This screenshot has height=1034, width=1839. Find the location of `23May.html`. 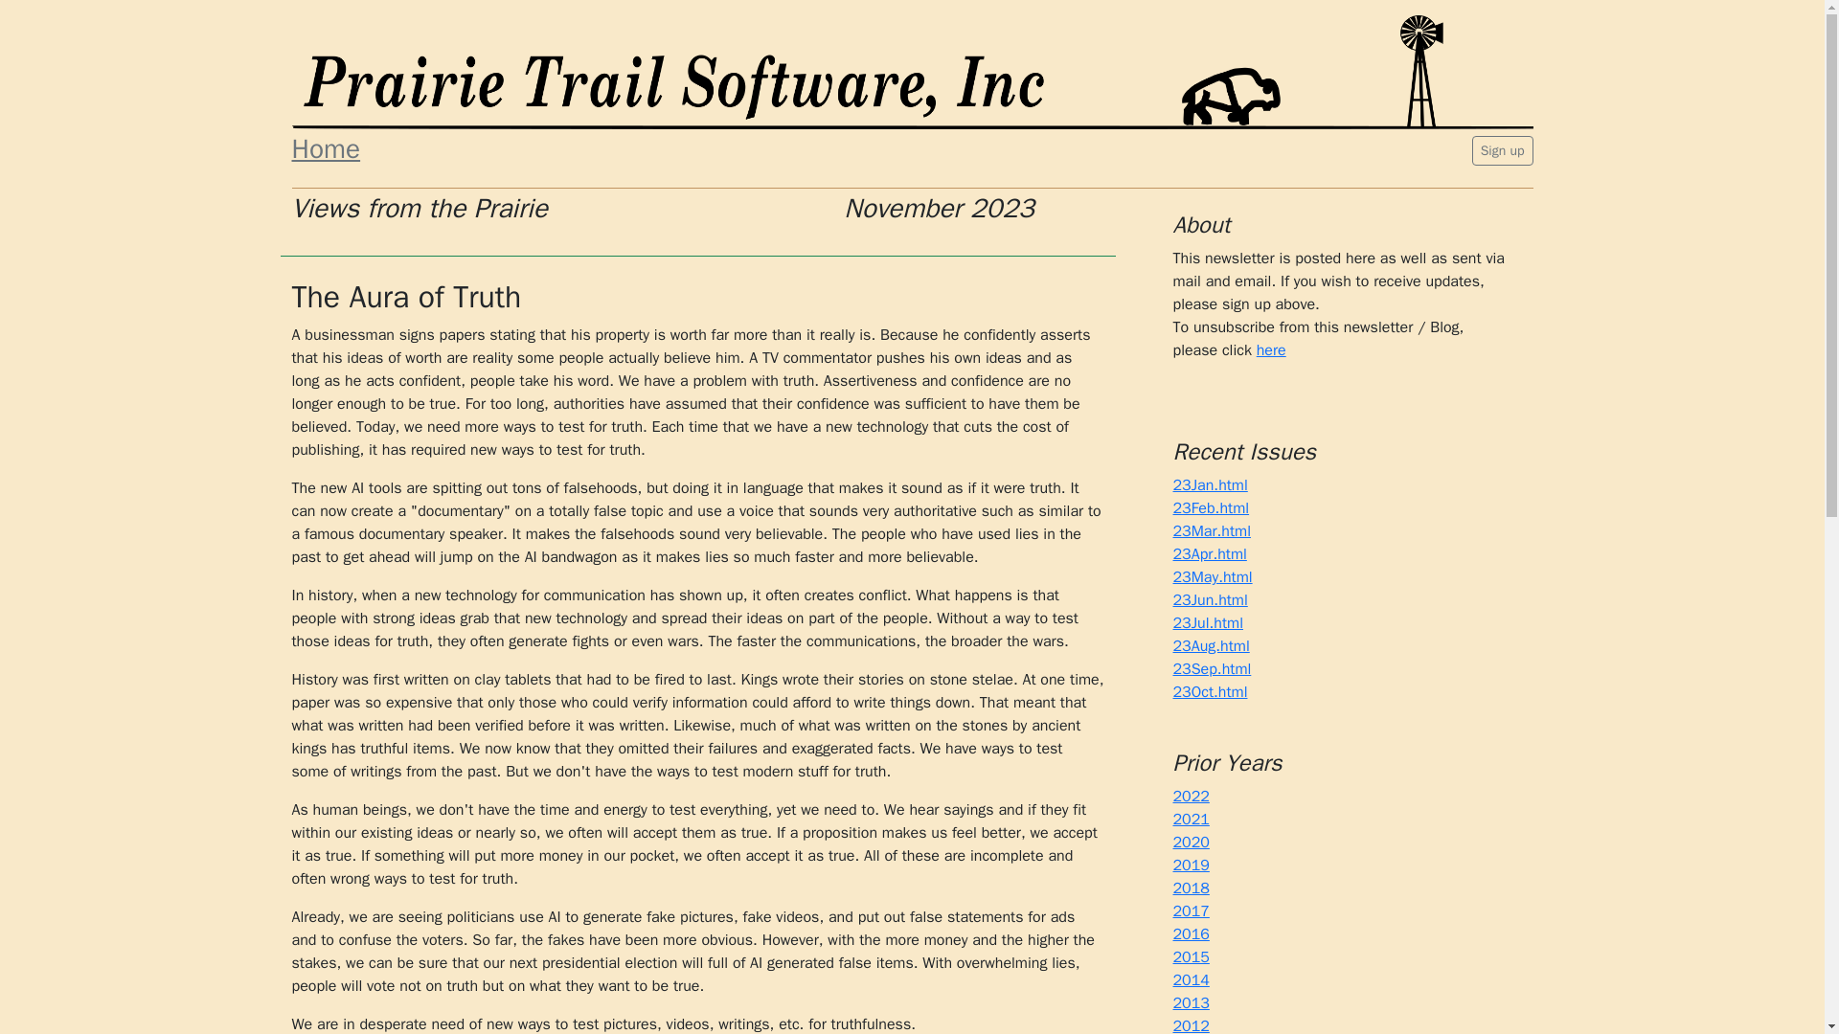

23May.html is located at coordinates (1213, 576).